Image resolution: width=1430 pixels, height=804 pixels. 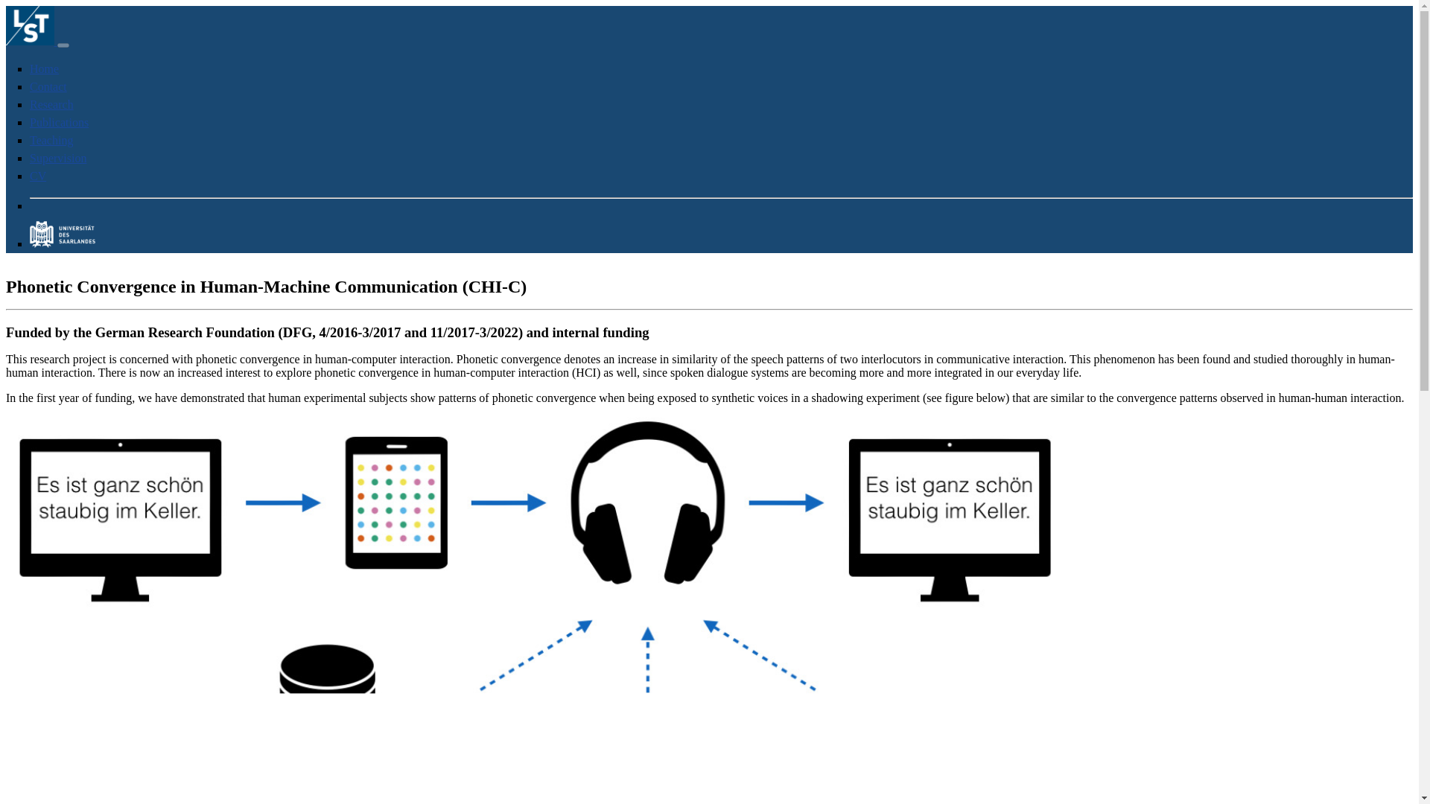 What do you see at coordinates (48, 86) in the screenshot?
I see `Contact` at bounding box center [48, 86].